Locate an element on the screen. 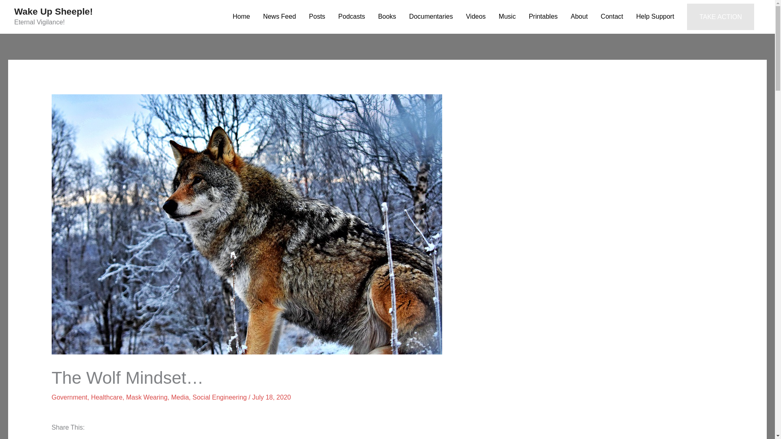 The image size is (781, 439). Printables is located at coordinates (543, 17).